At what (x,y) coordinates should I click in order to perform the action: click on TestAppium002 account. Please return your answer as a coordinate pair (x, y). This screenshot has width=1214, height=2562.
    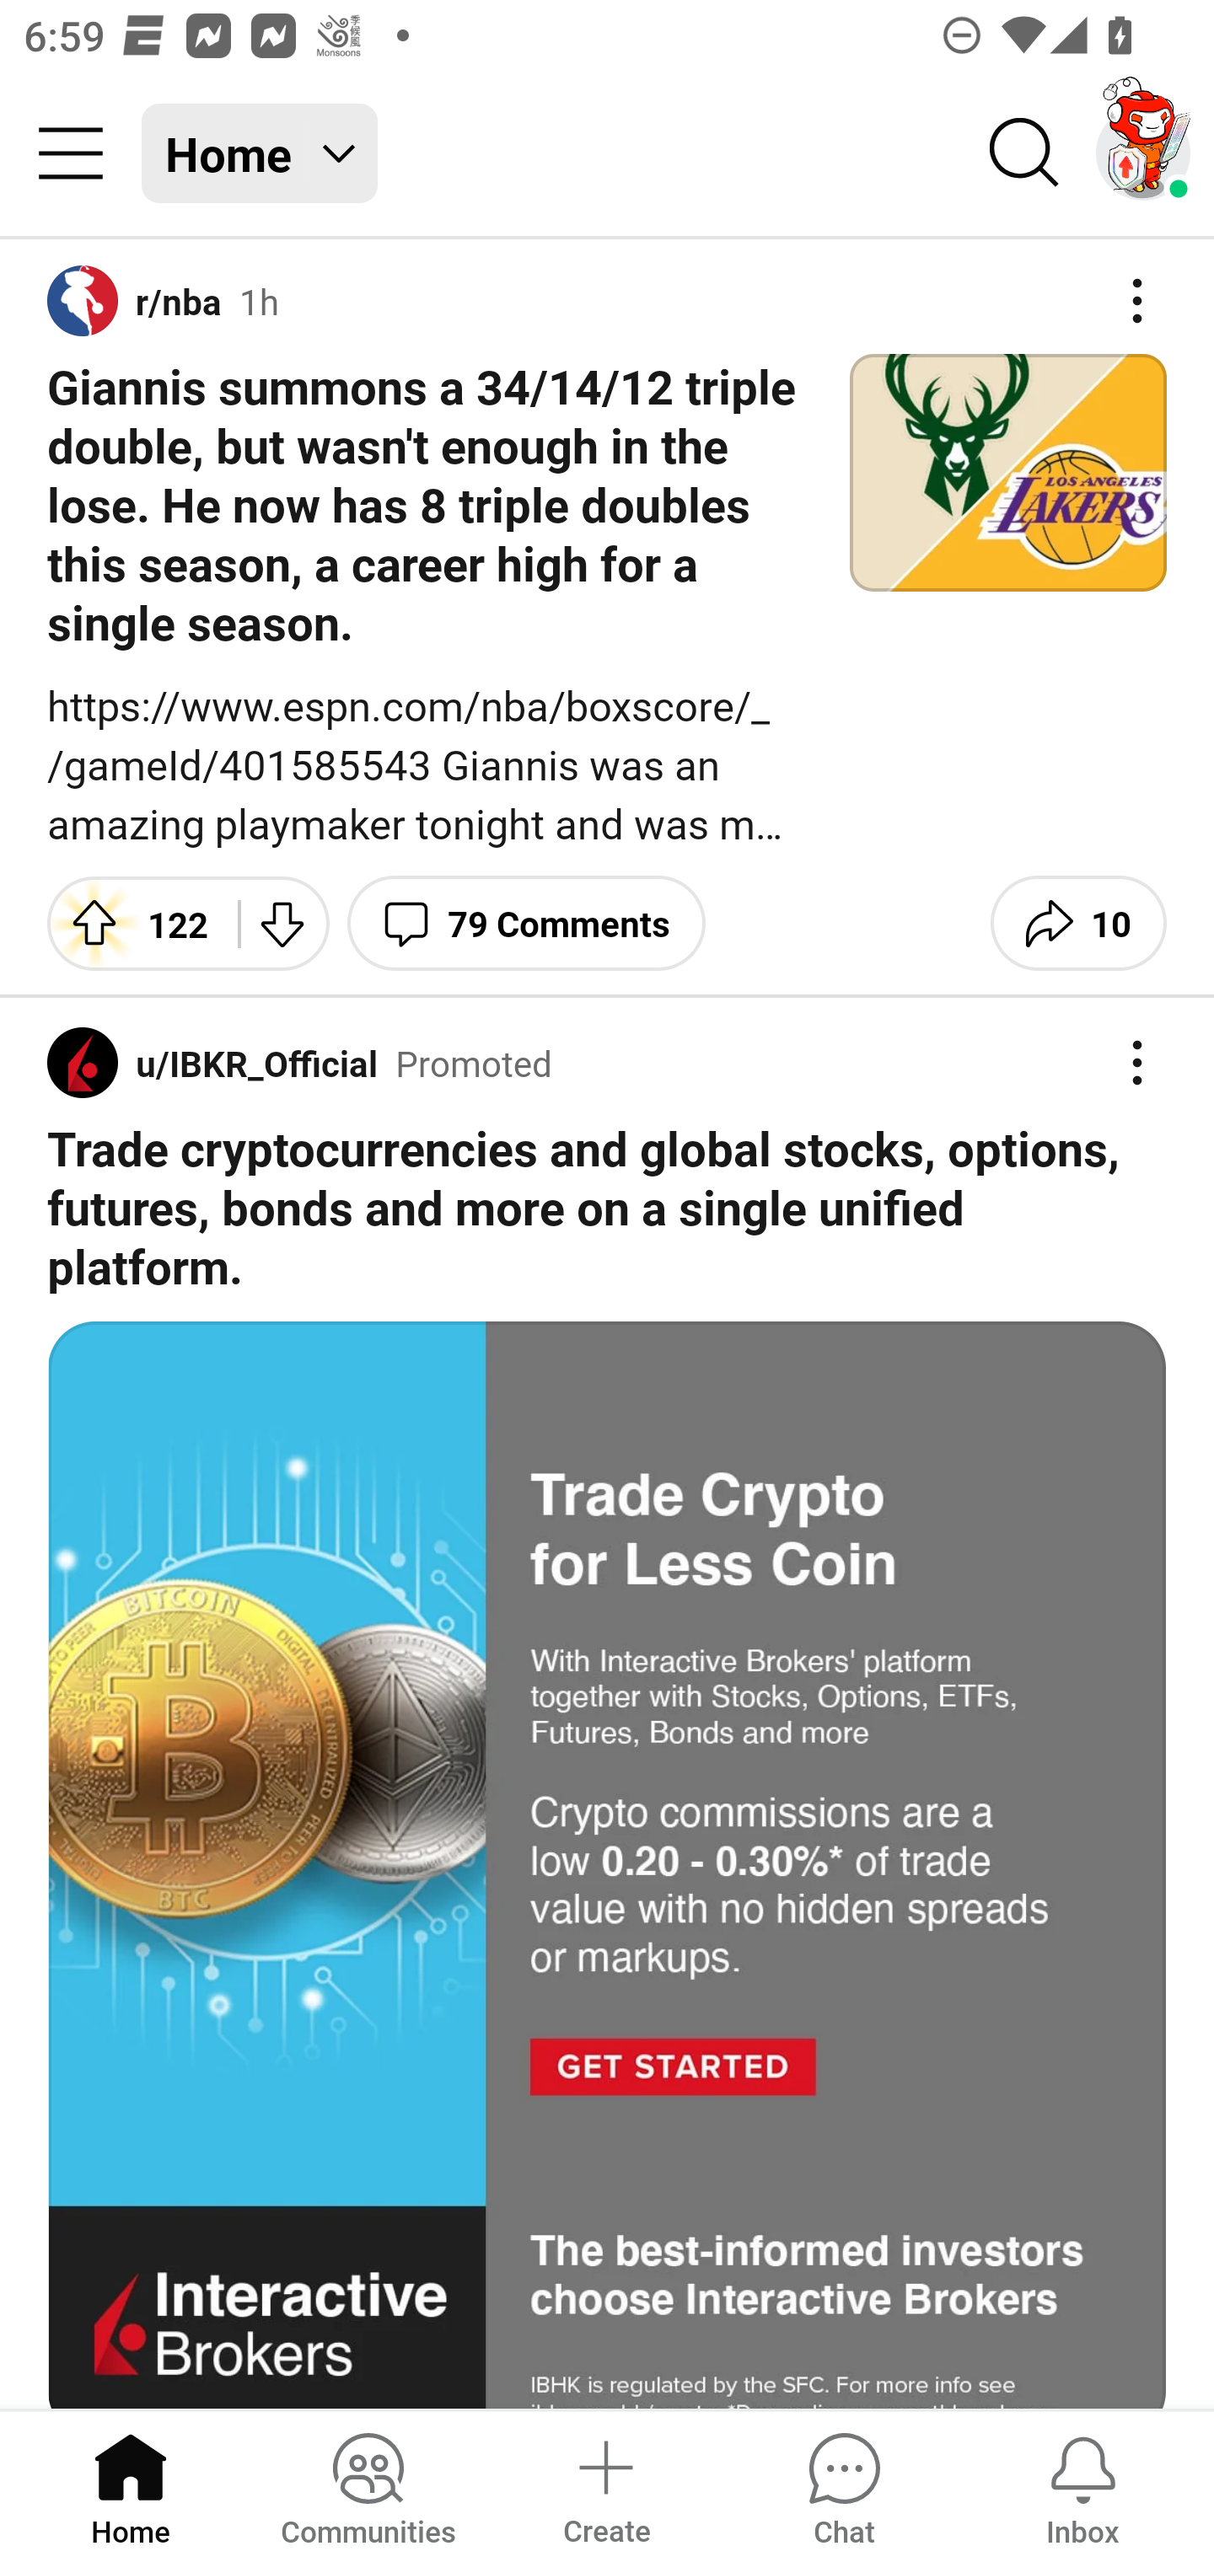
    Looking at the image, I should click on (1143, 153).